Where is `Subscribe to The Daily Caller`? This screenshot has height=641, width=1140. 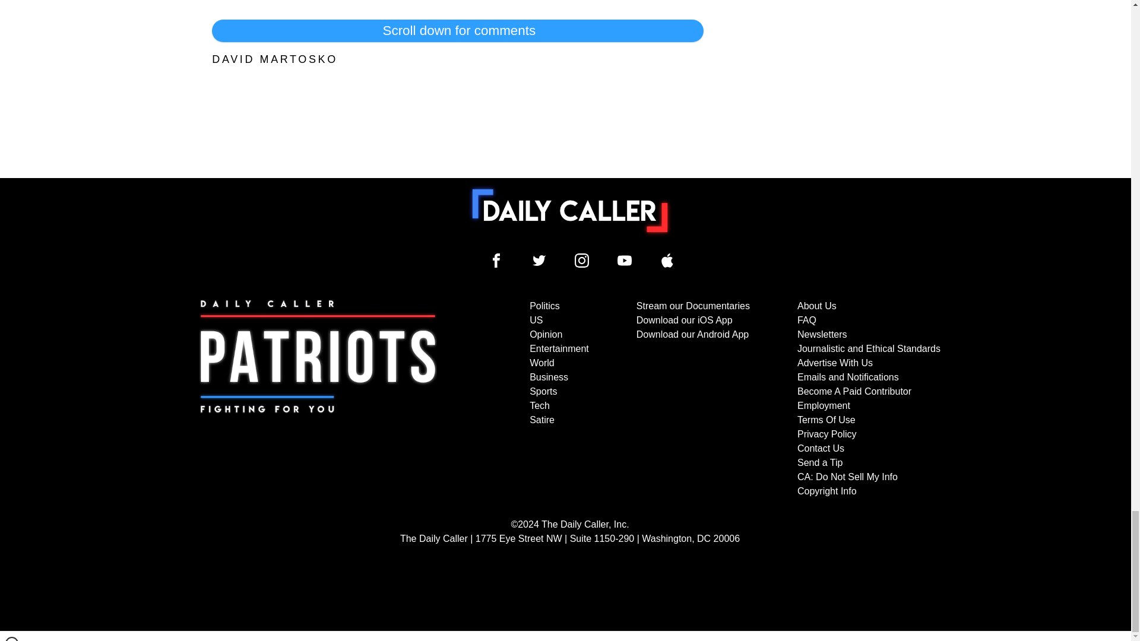 Subscribe to The Daily Caller is located at coordinates (318, 399).